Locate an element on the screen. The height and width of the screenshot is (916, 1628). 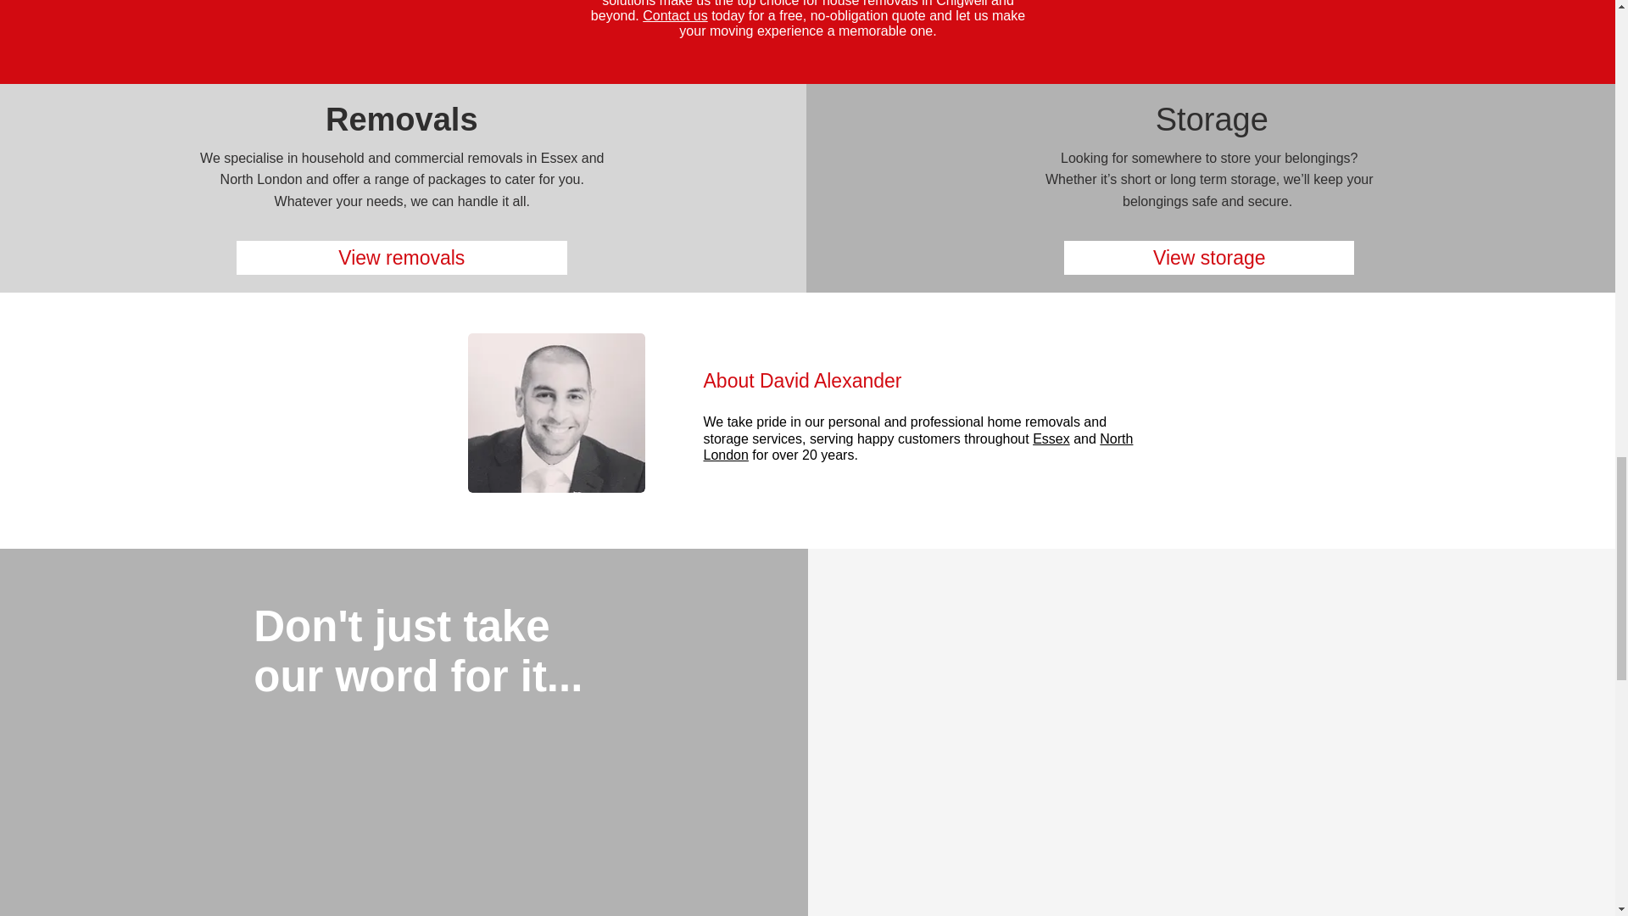
View removals is located at coordinates (401, 258).